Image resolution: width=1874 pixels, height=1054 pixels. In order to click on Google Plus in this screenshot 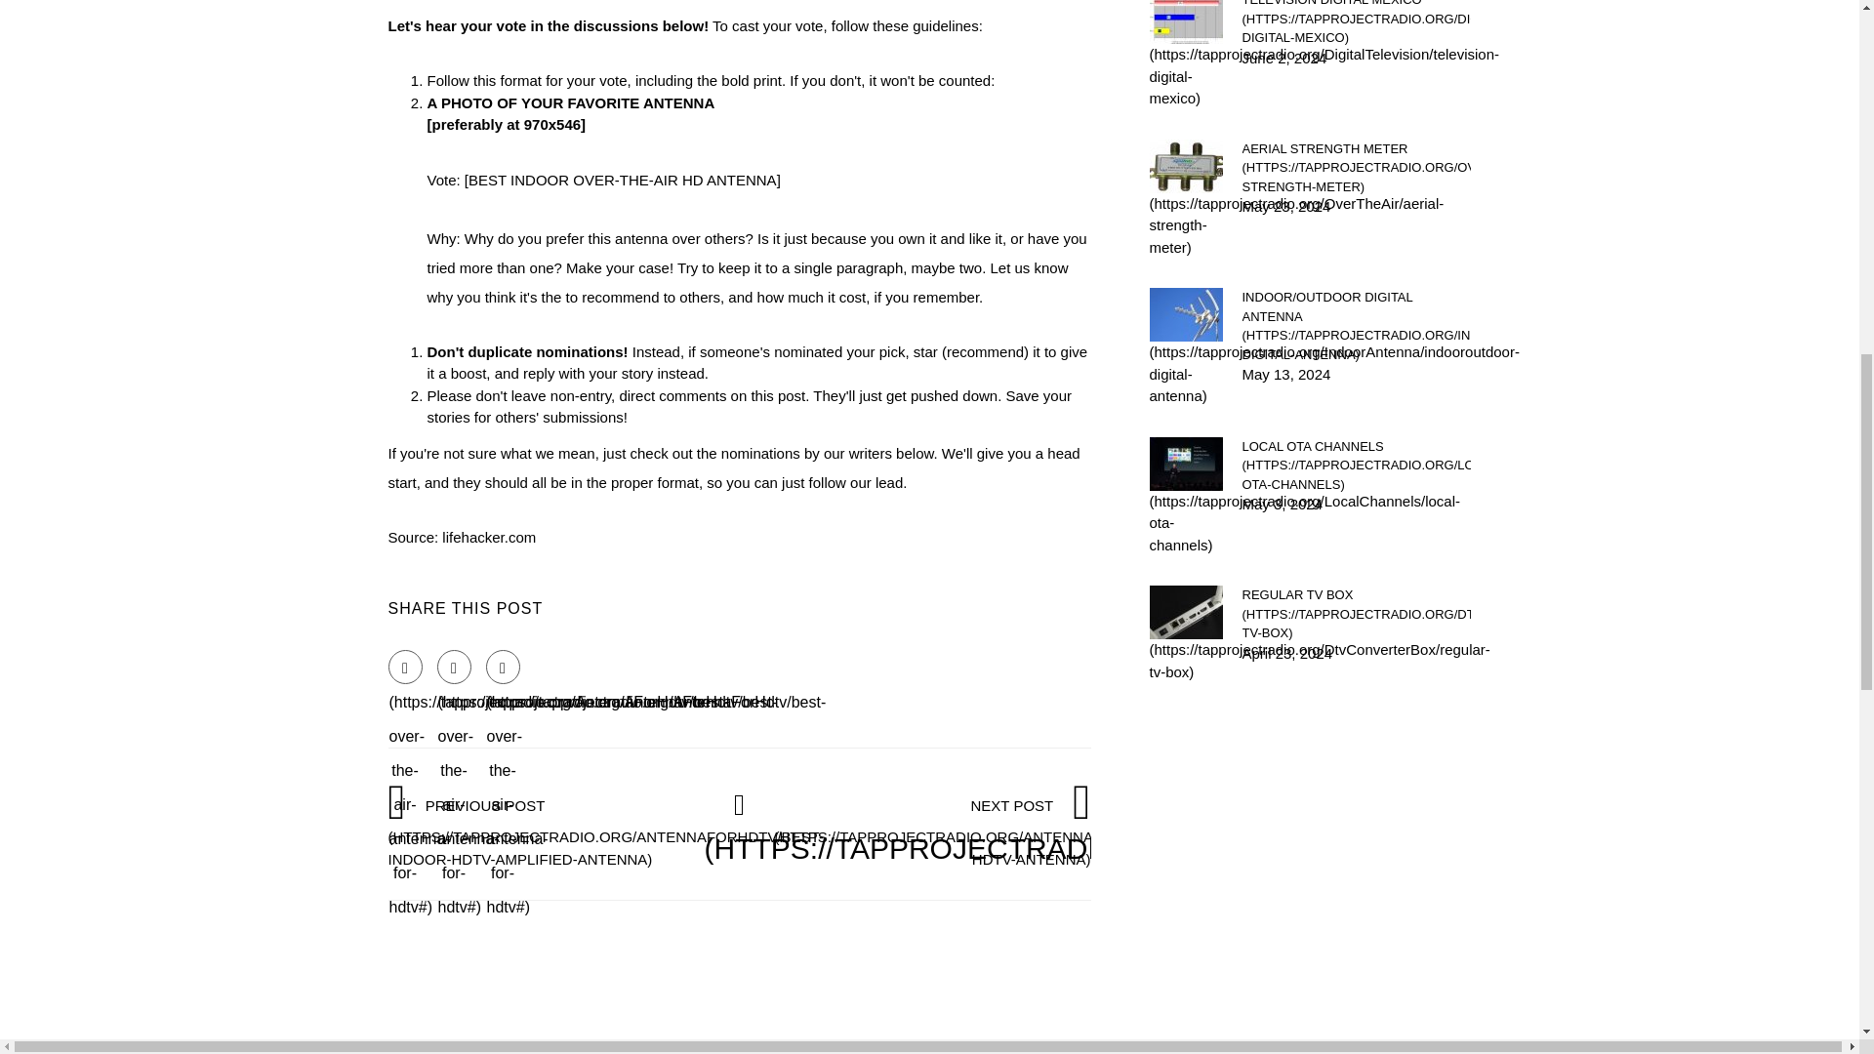, I will do `click(503, 667)`.